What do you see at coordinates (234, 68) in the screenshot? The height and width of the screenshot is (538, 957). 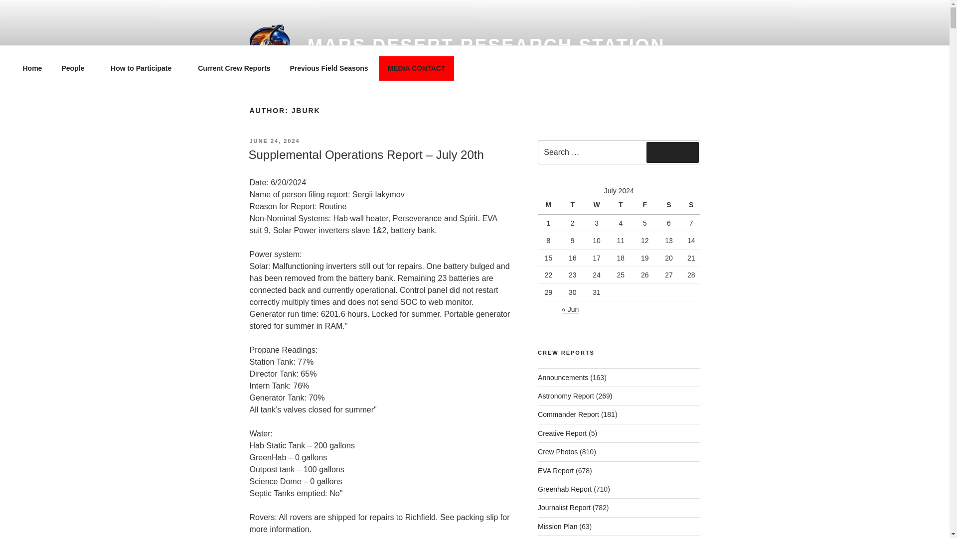 I see `Current Crew Reports` at bounding box center [234, 68].